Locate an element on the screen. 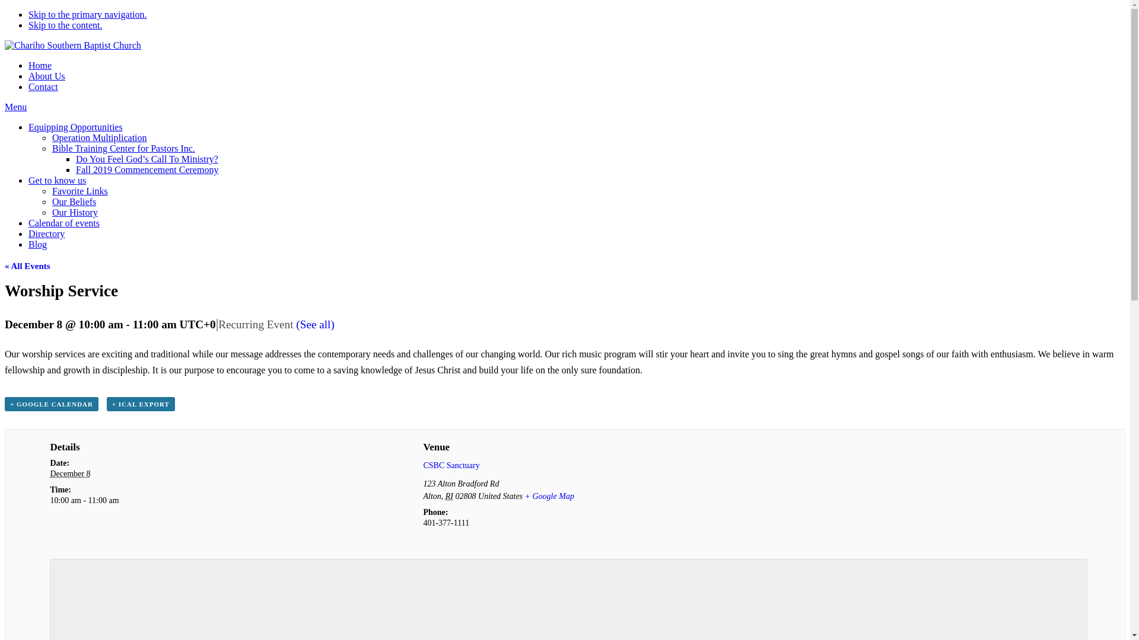 This screenshot has width=1139, height=640. Equipping Opportunities is located at coordinates (76, 127).